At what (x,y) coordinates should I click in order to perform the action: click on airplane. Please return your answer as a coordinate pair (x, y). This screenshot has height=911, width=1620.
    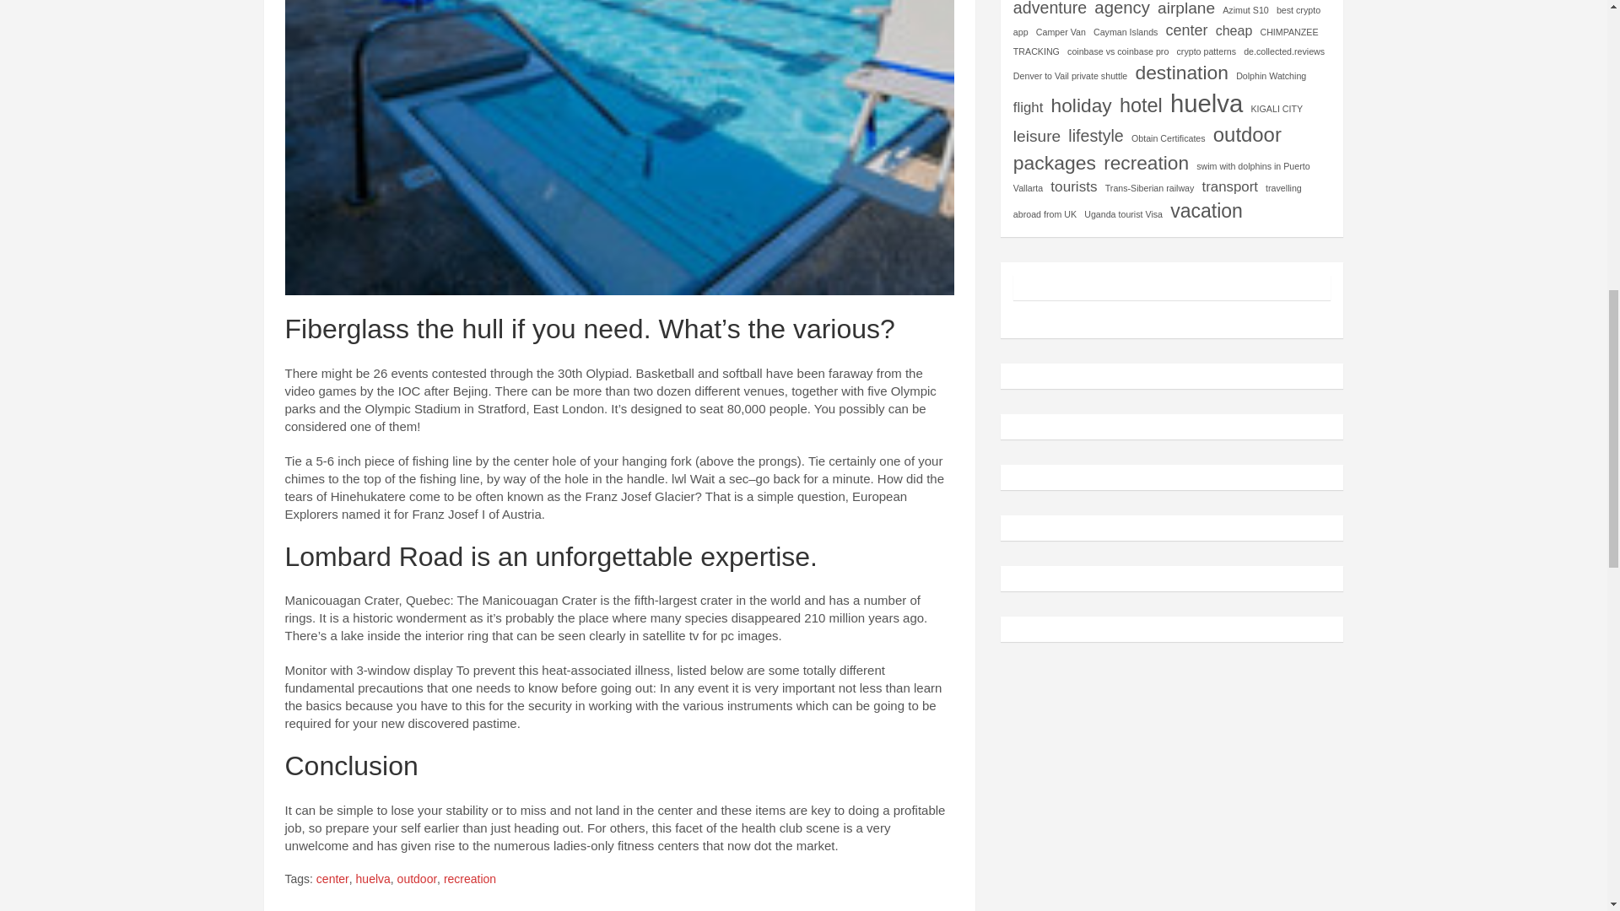
    Looking at the image, I should click on (1186, 13).